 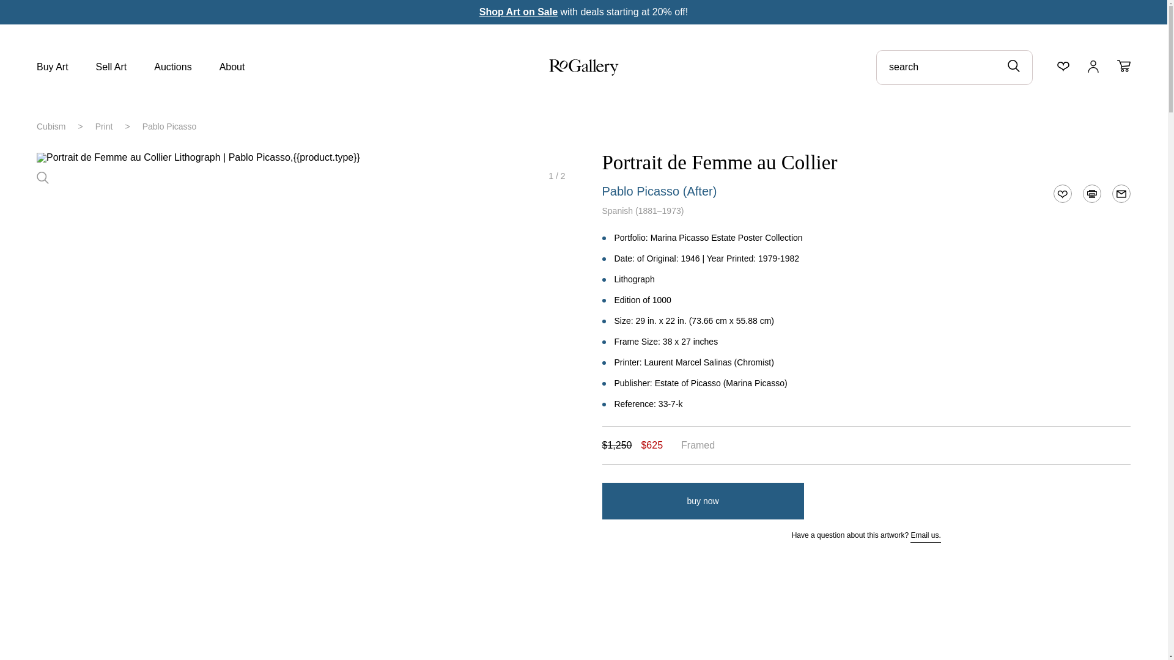 What do you see at coordinates (1124, 66) in the screenshot?
I see `Cart` at bounding box center [1124, 66].